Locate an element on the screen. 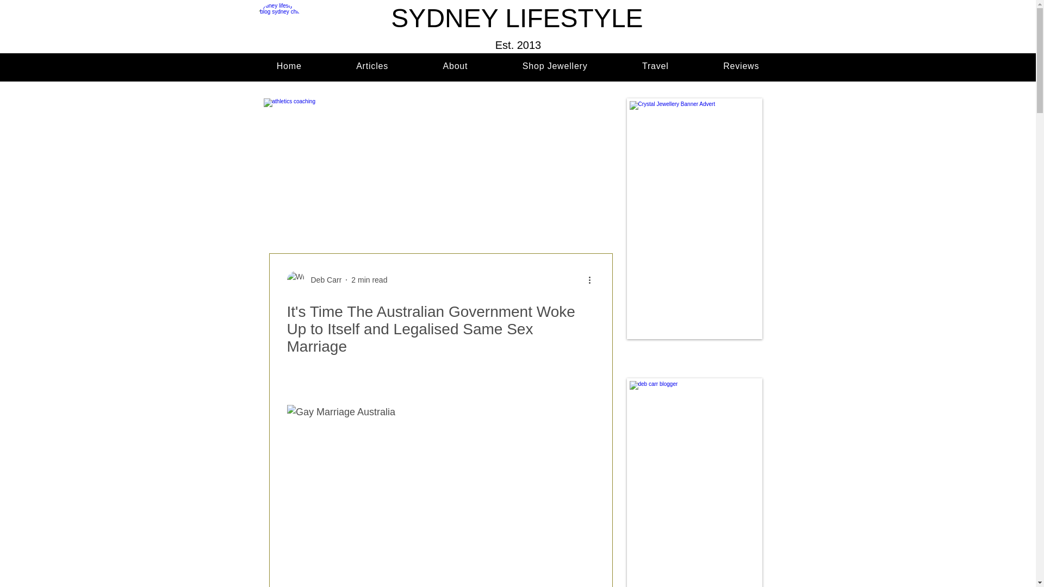  Travel is located at coordinates (518, 66).